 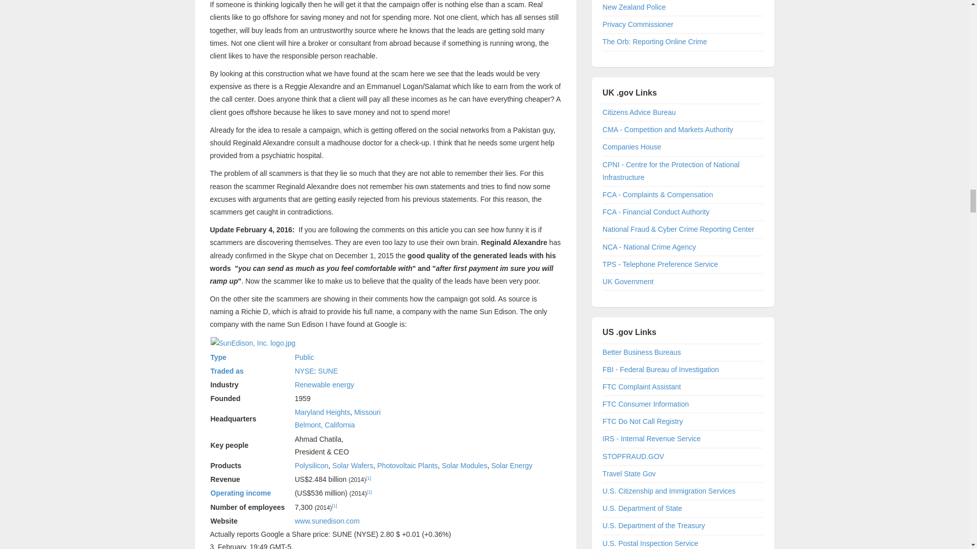 What do you see at coordinates (464, 466) in the screenshot?
I see `Solar module` at bounding box center [464, 466].